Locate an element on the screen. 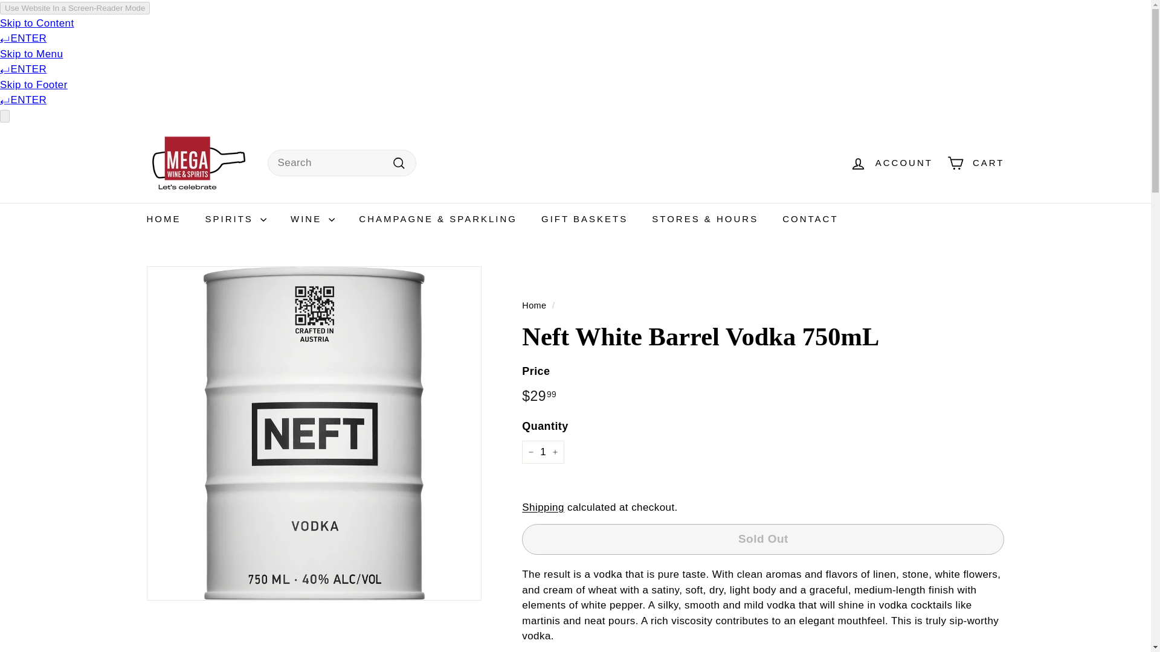 The height and width of the screenshot is (652, 1160). GIFT BASKETS is located at coordinates (584, 219).